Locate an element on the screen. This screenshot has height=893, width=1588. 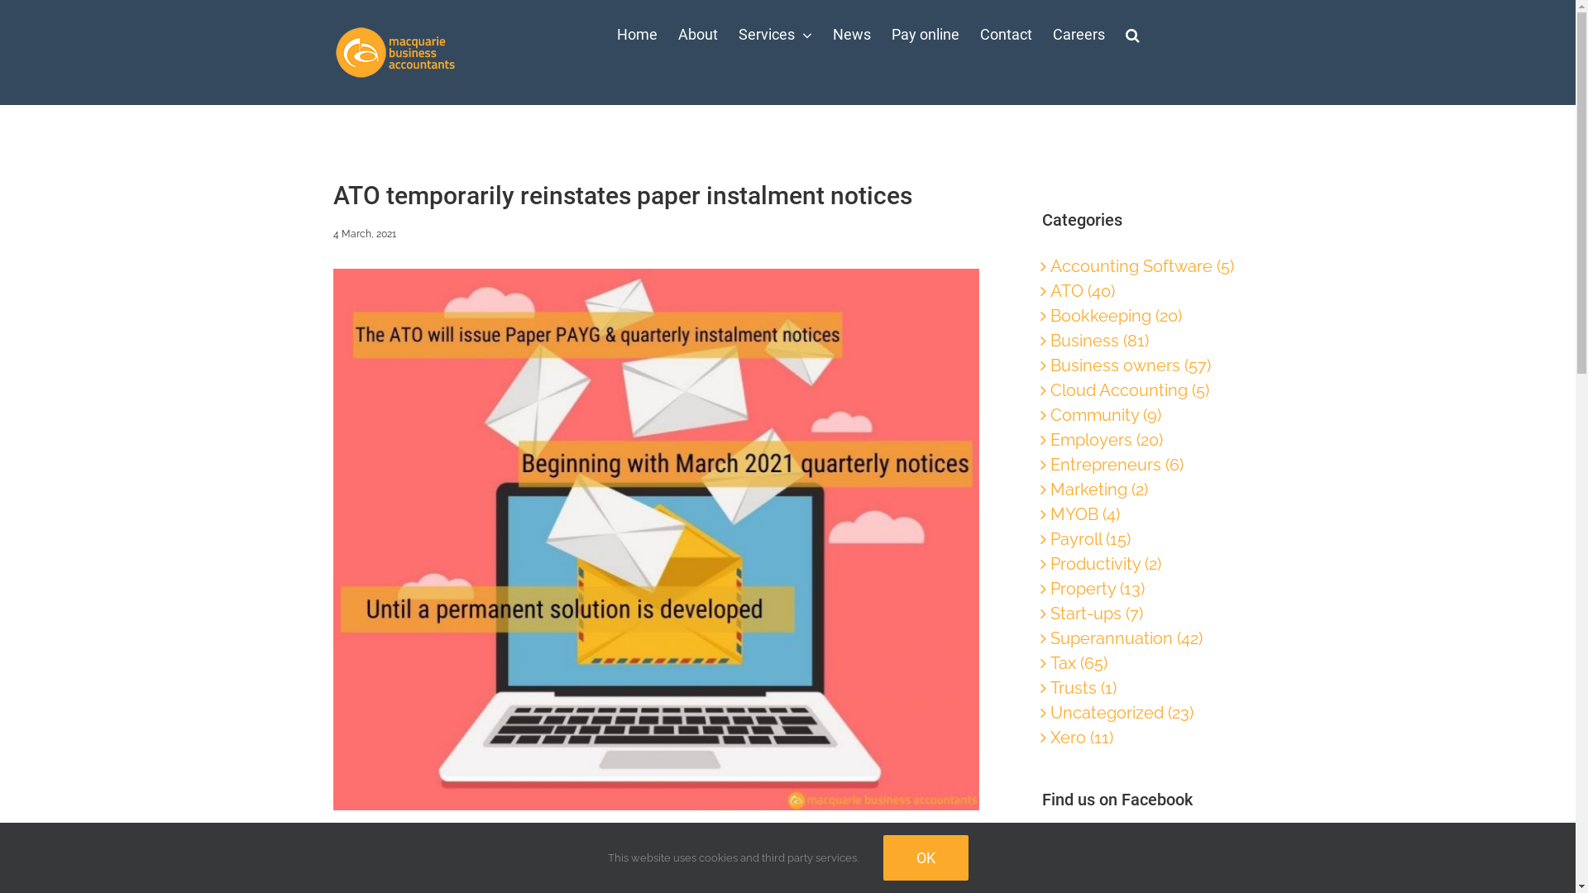
Careers is located at coordinates (1079, 35).